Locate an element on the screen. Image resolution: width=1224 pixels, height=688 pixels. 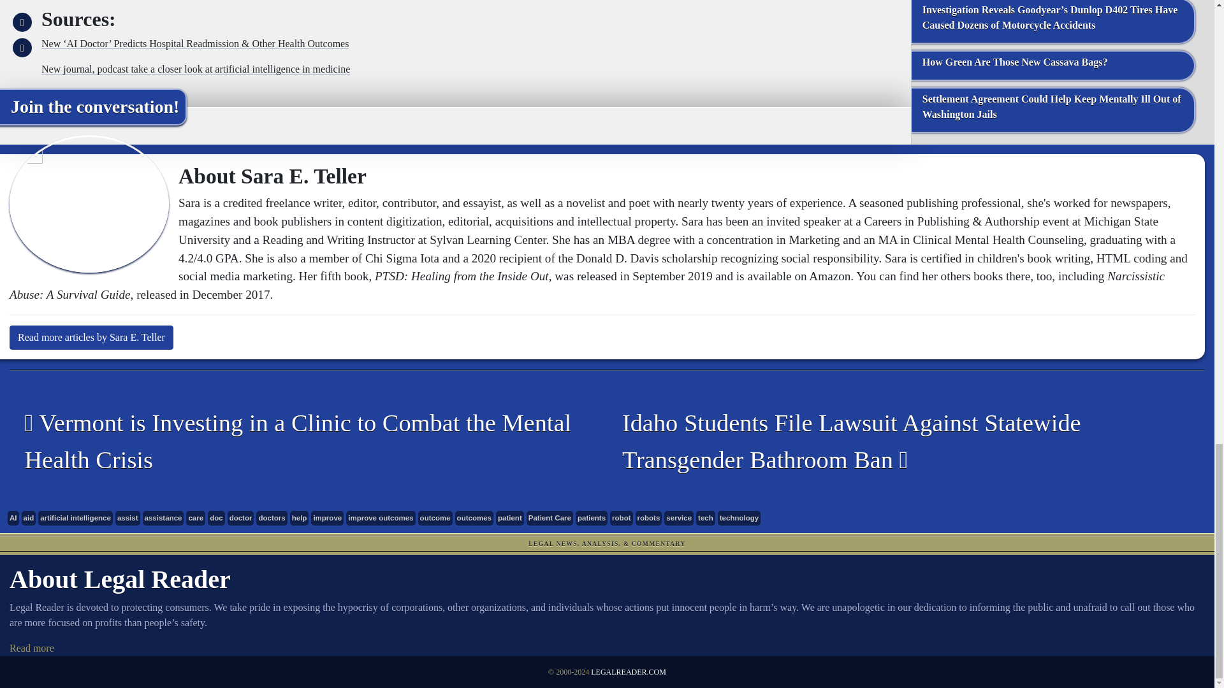
assistance is located at coordinates (163, 519).